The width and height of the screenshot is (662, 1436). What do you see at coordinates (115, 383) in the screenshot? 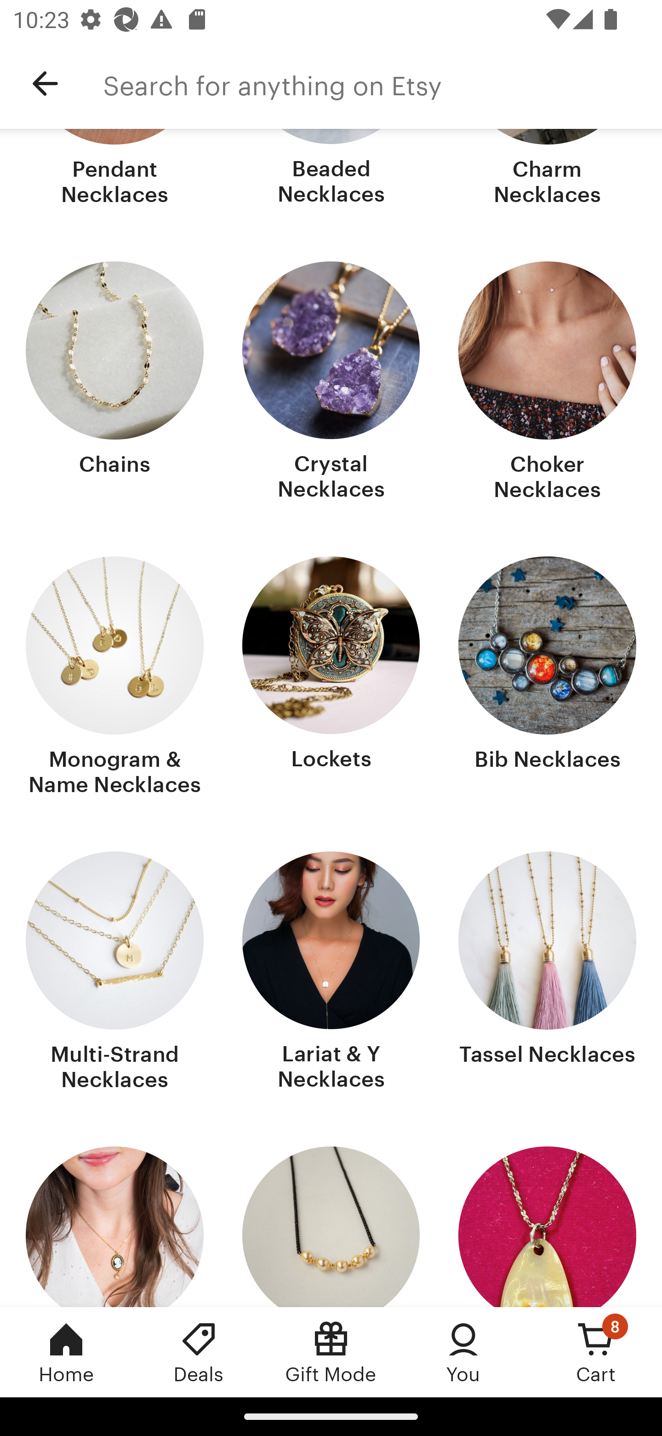
I see `Chains` at bounding box center [115, 383].